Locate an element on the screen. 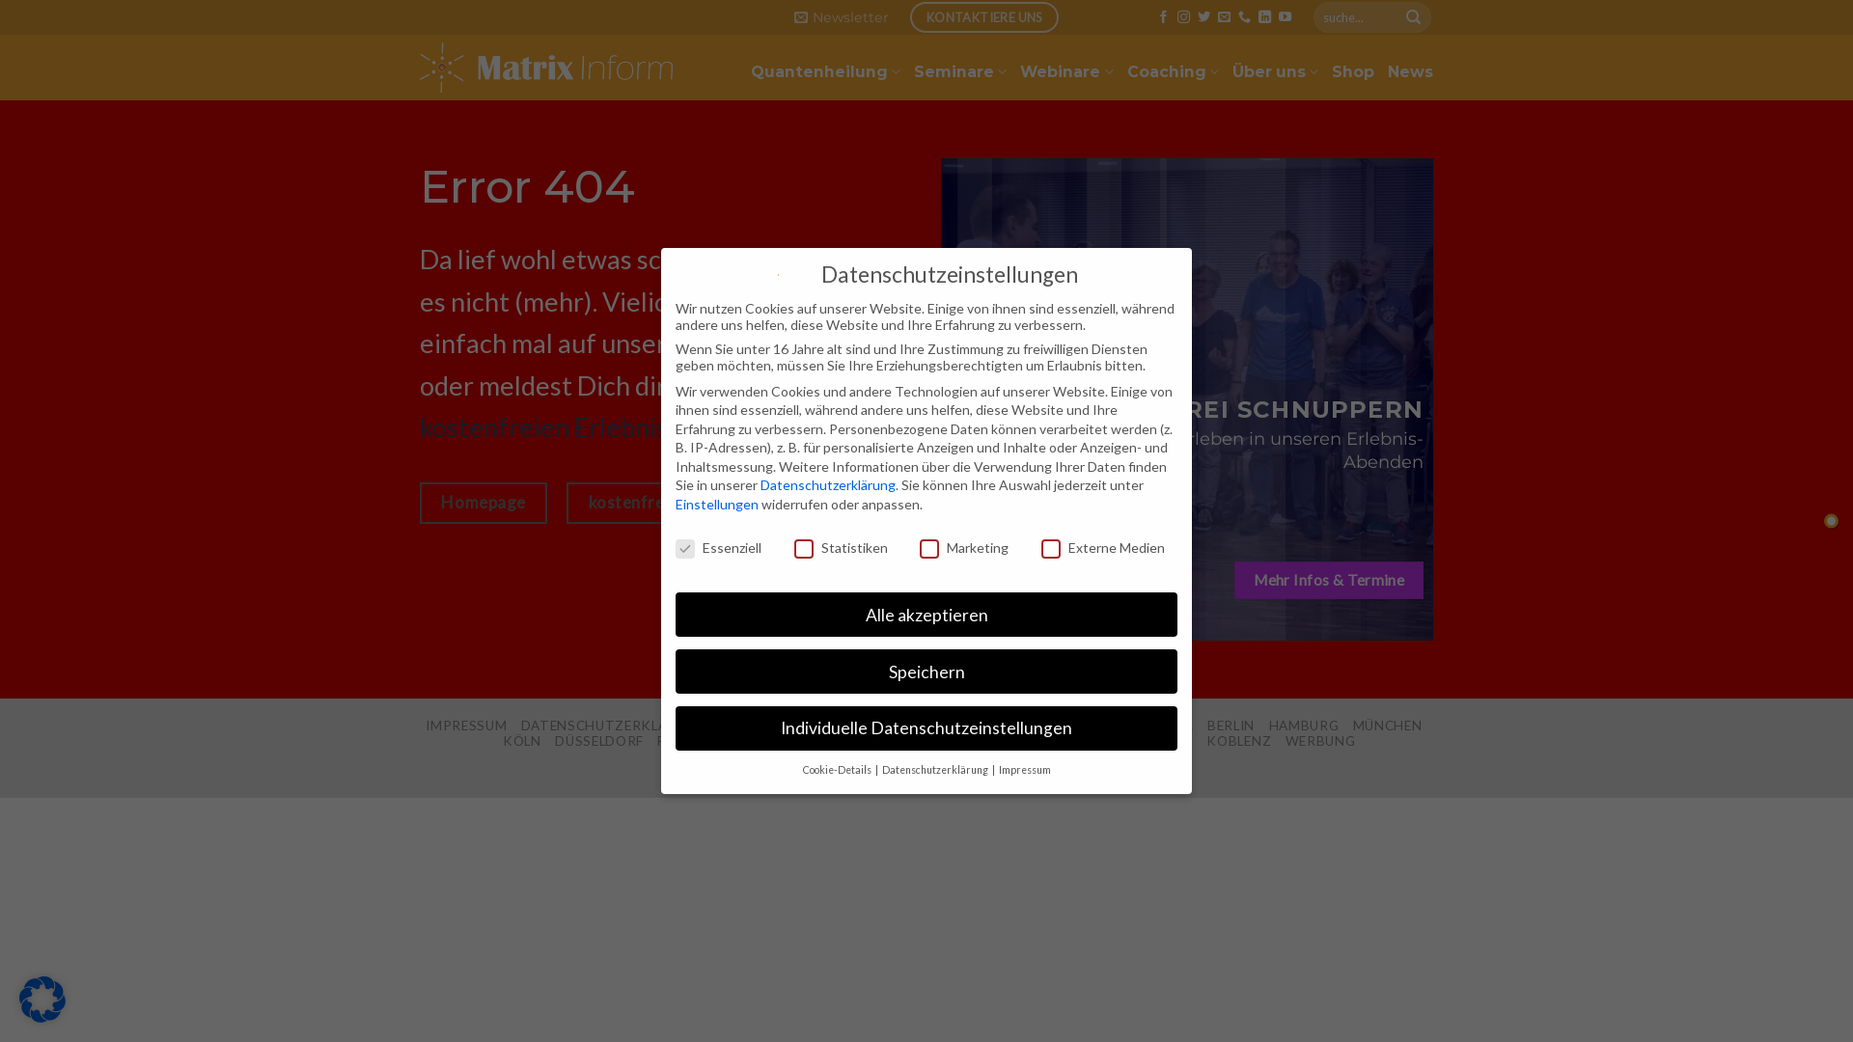  kostenfreien Erlebnis-Abende is located at coordinates (593, 426).